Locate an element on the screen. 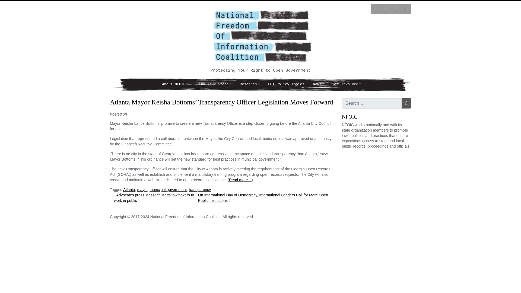  Instagram is located at coordinates (396, 9).